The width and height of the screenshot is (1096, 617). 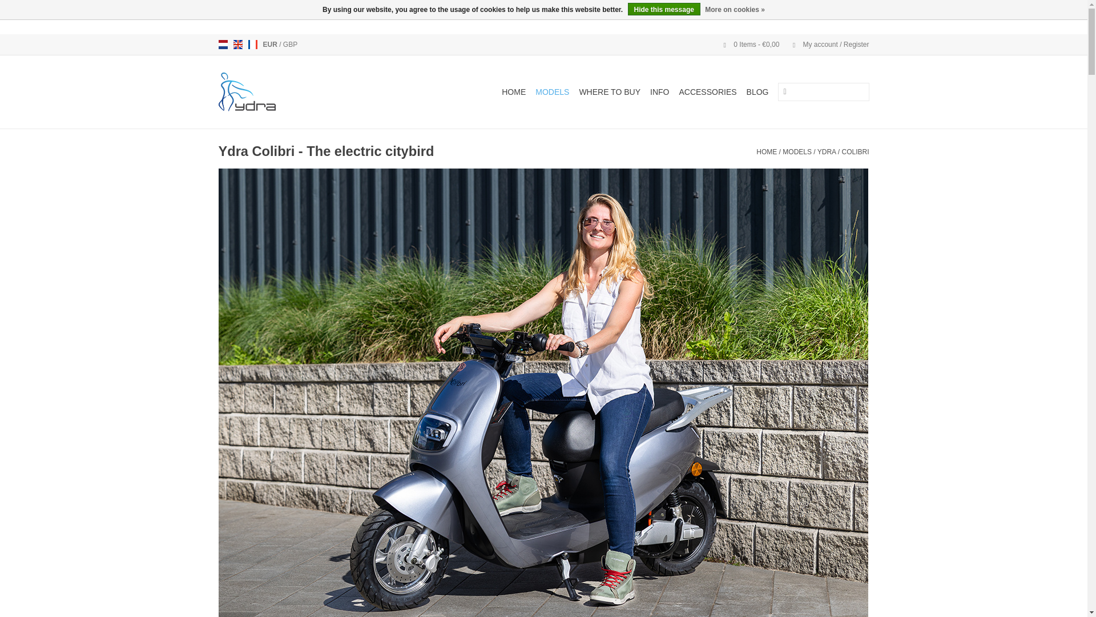 What do you see at coordinates (237, 45) in the screenshot?
I see `en` at bounding box center [237, 45].